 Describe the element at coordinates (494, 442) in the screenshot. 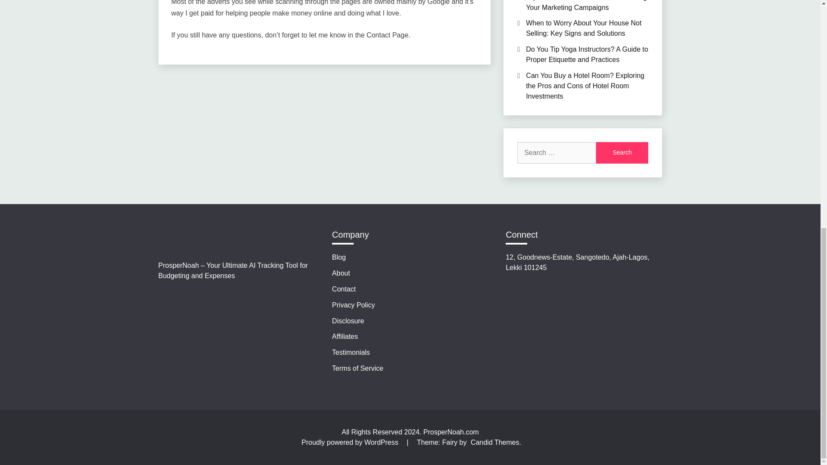

I see `Candid Themes` at that location.